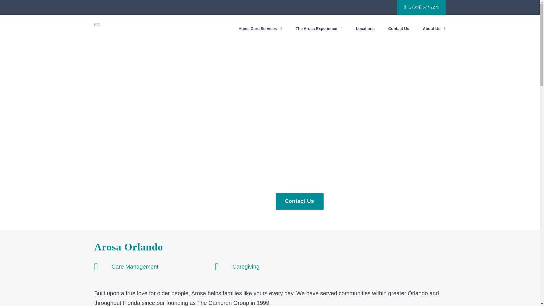  What do you see at coordinates (260, 34) in the screenshot?
I see `Home Care Services` at bounding box center [260, 34].